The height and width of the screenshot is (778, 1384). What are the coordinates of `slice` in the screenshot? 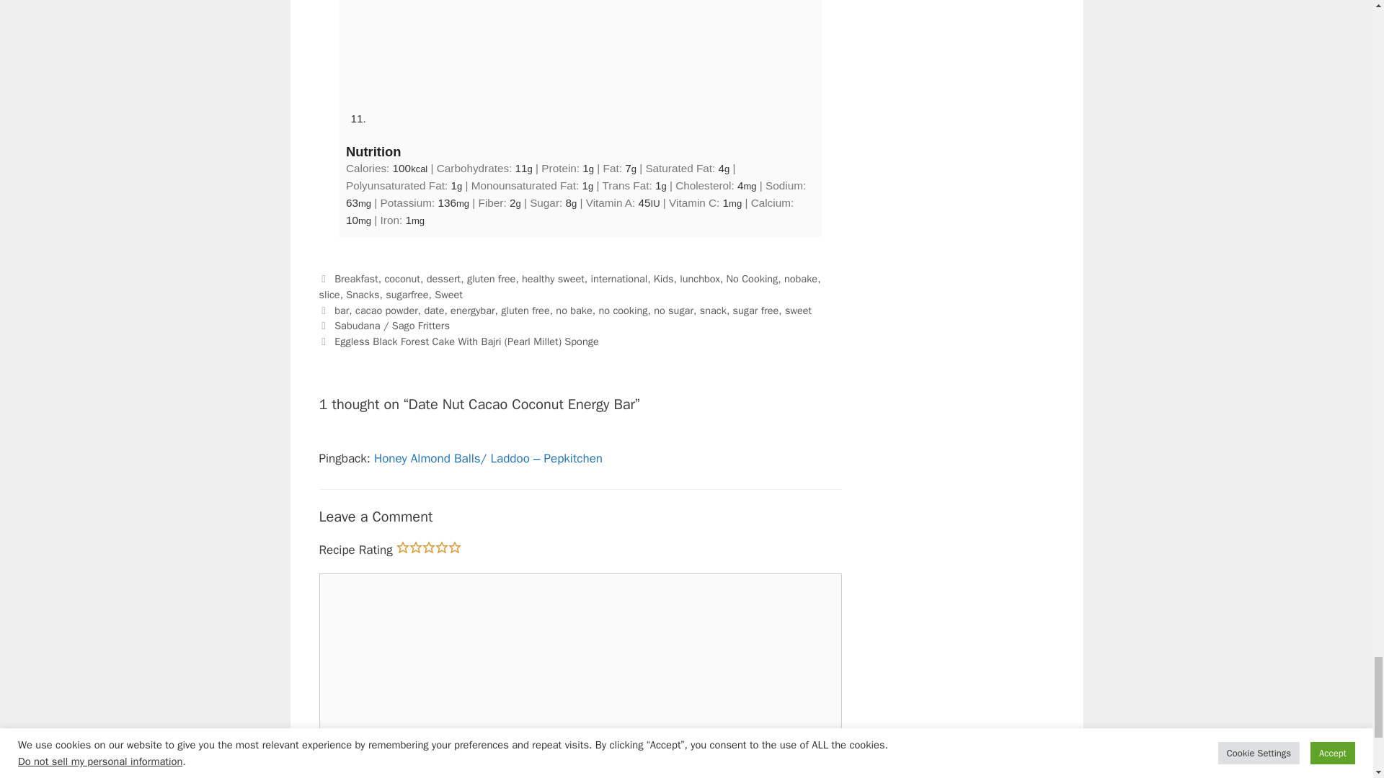 It's located at (329, 294).